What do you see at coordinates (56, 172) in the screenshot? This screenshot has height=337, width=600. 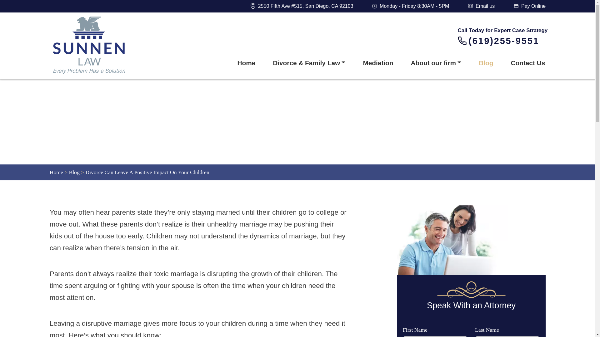 I see `Home` at bounding box center [56, 172].